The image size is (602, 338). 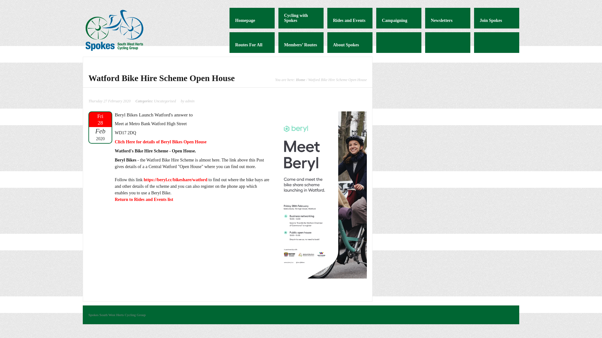 I want to click on Rides and Events, so click(x=350, y=18).